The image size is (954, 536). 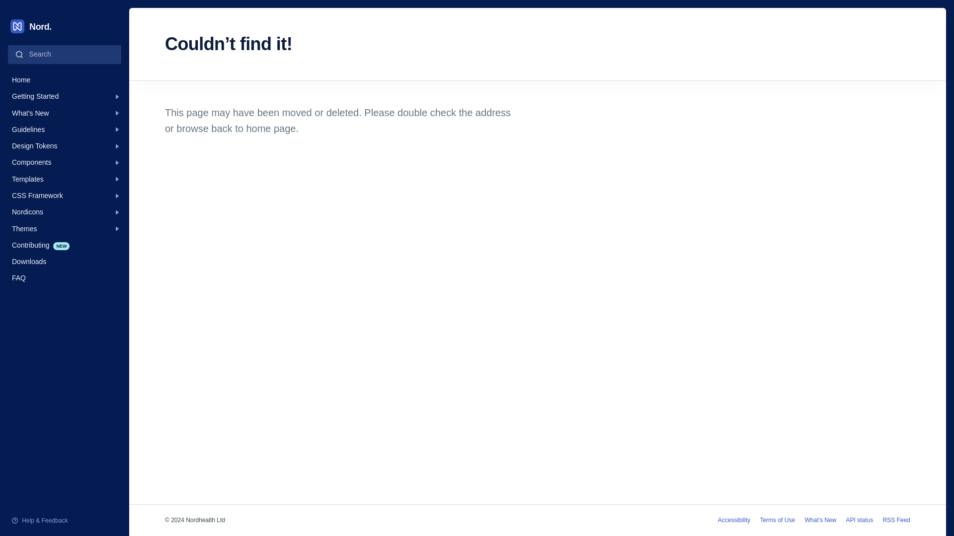 I want to click on Home, so click(x=65, y=80).